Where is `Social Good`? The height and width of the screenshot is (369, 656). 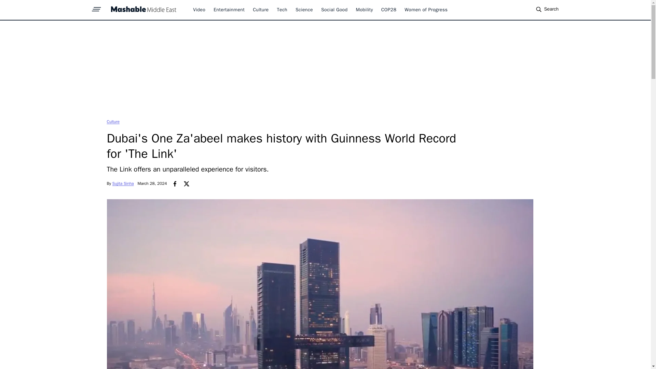
Social Good is located at coordinates (334, 10).